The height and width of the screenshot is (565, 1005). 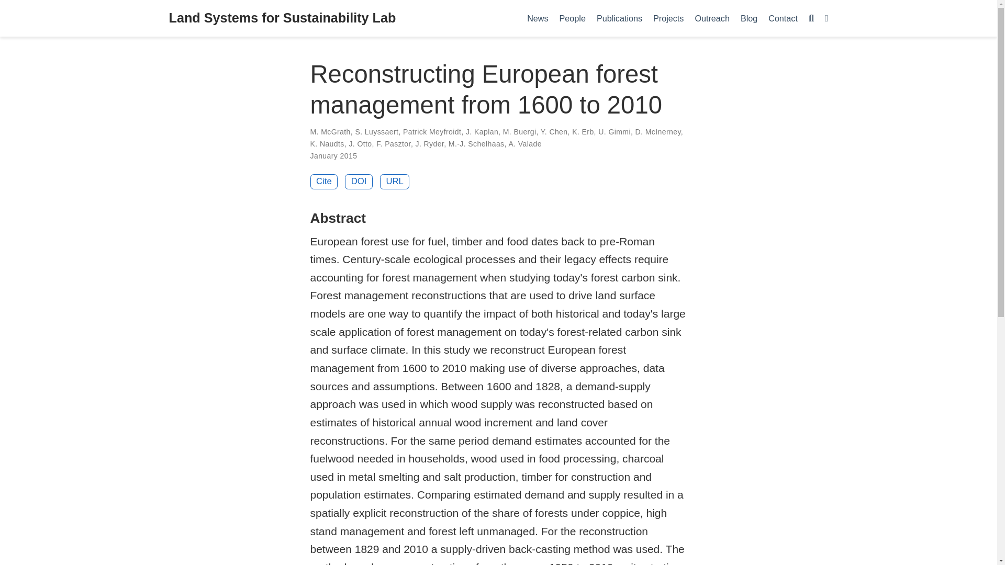 What do you see at coordinates (749, 18) in the screenshot?
I see `Blog` at bounding box center [749, 18].